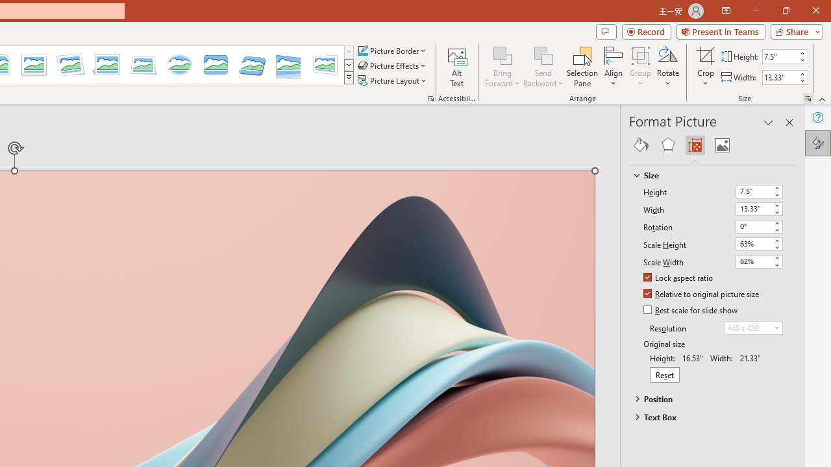  Describe the element at coordinates (325, 65) in the screenshot. I see `Bevel Perspective Left, White` at that location.